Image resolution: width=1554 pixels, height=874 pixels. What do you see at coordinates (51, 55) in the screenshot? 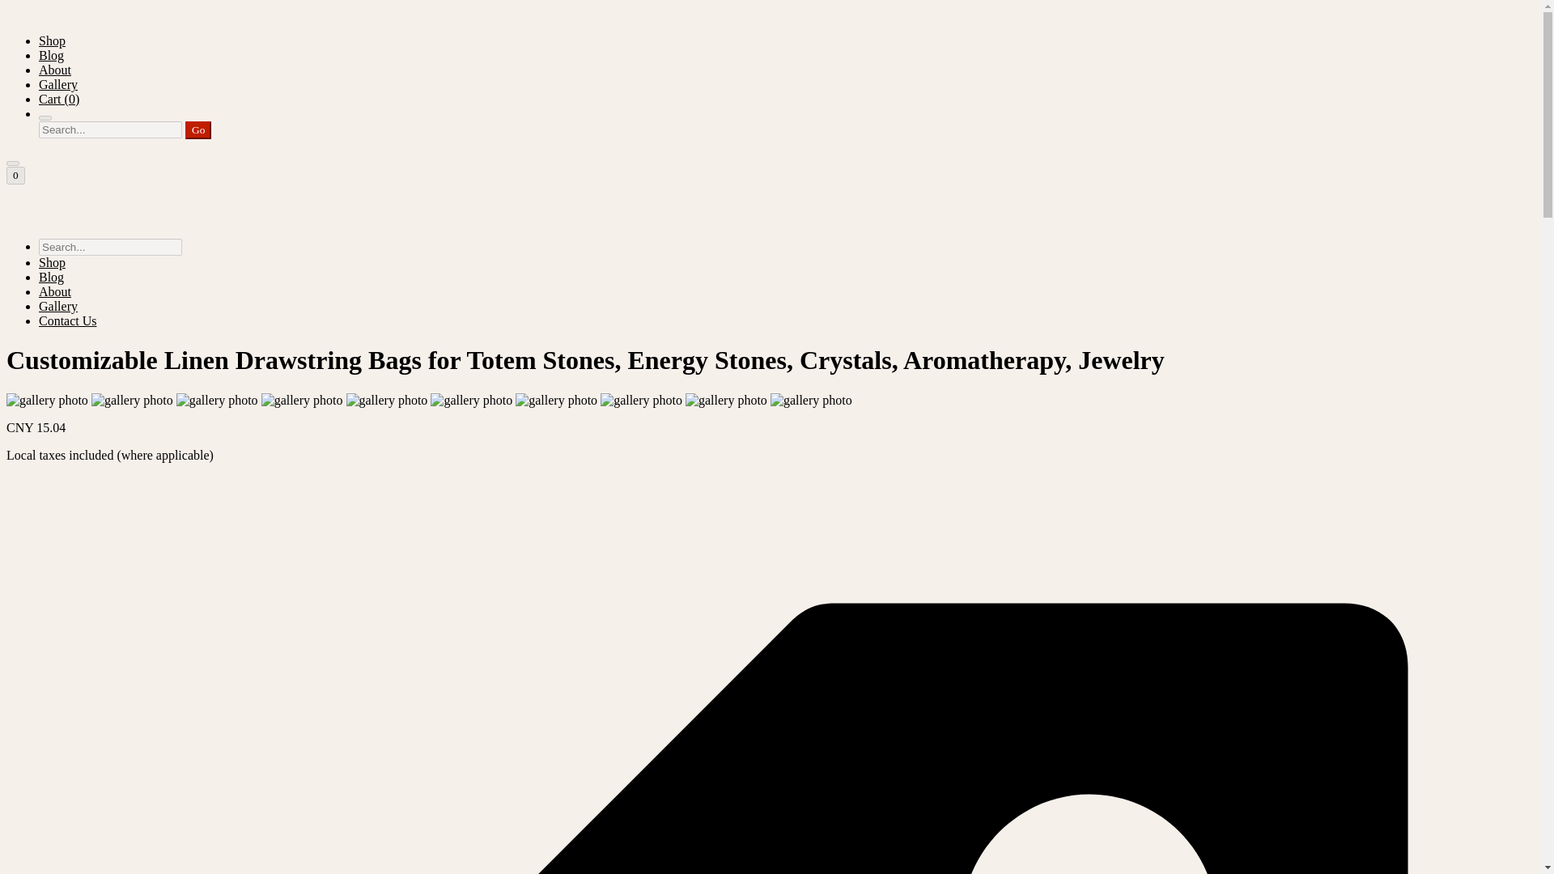
I see `Blog` at bounding box center [51, 55].